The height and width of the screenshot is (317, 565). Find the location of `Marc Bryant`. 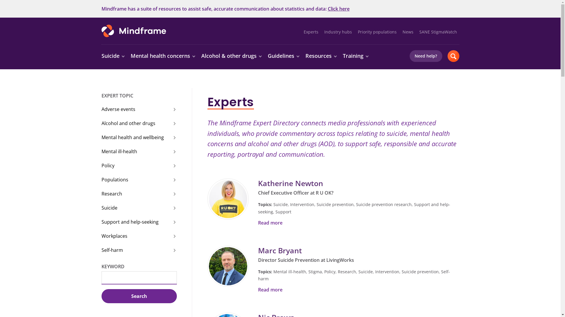

Marc Bryant is located at coordinates (280, 250).